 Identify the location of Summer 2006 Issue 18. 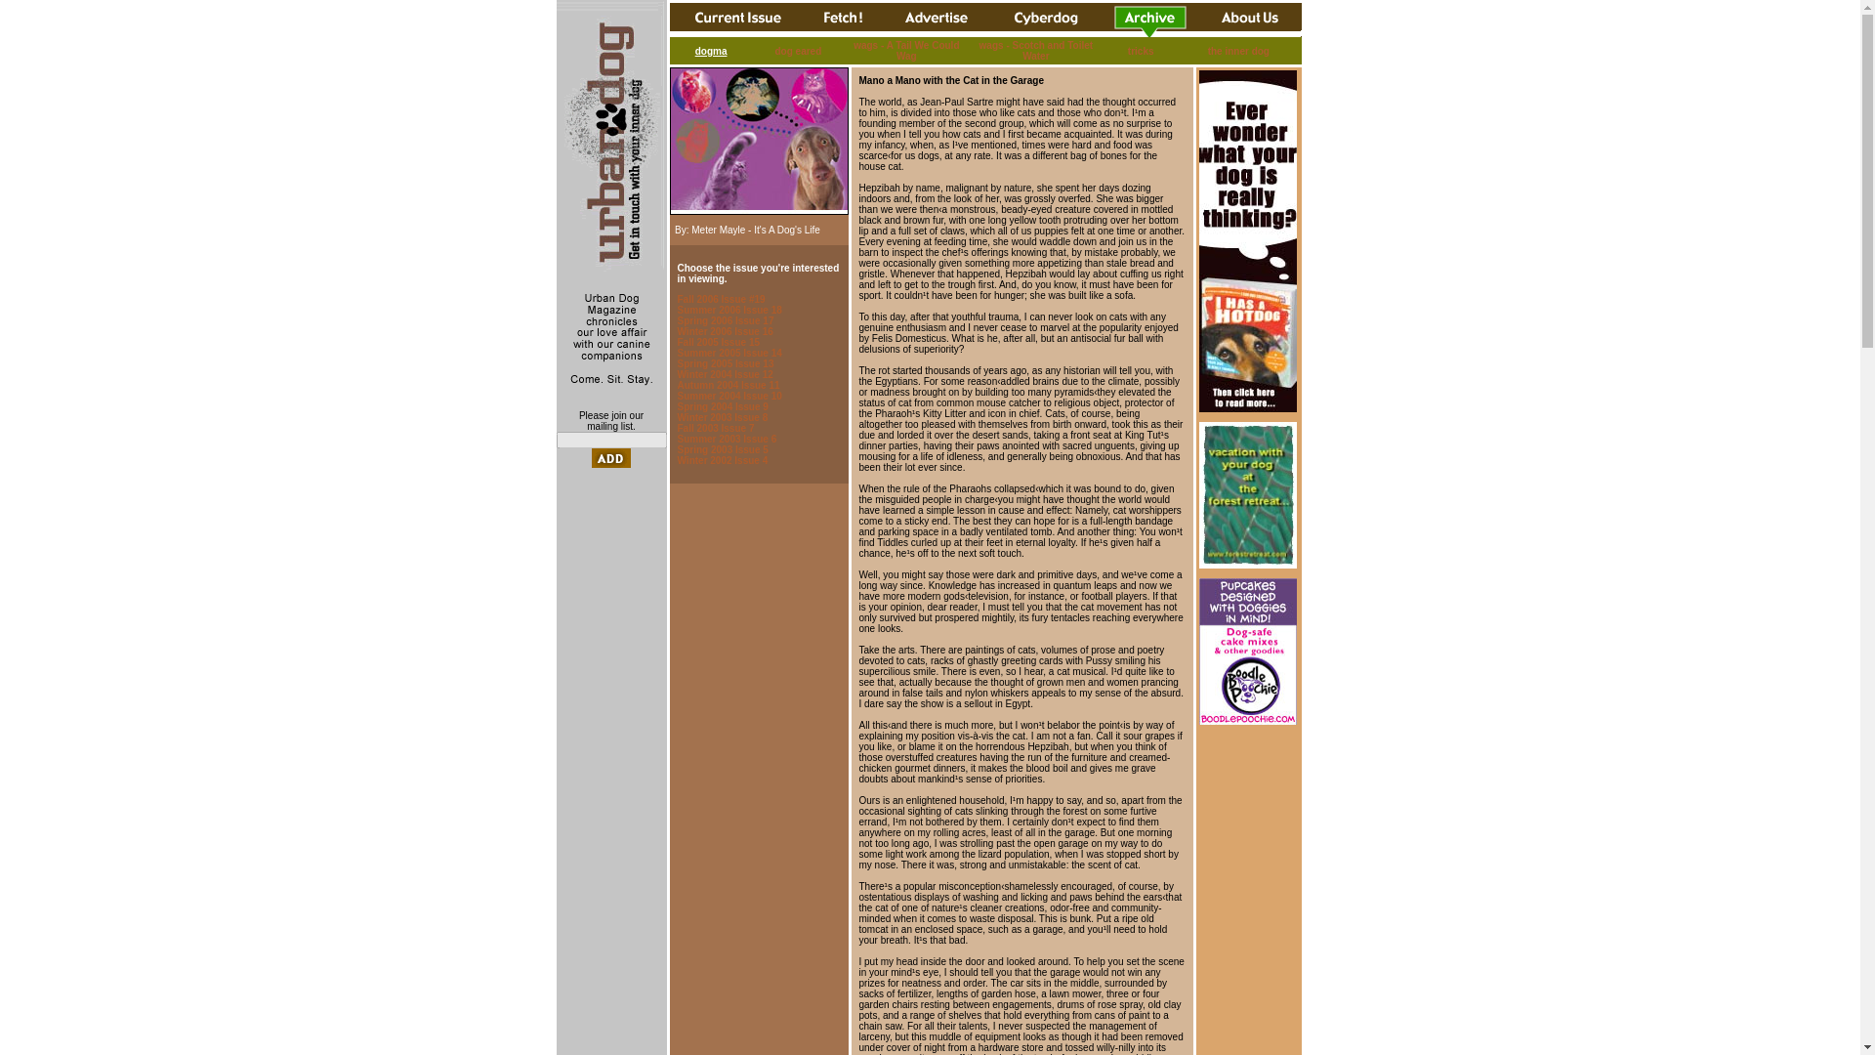
(729, 310).